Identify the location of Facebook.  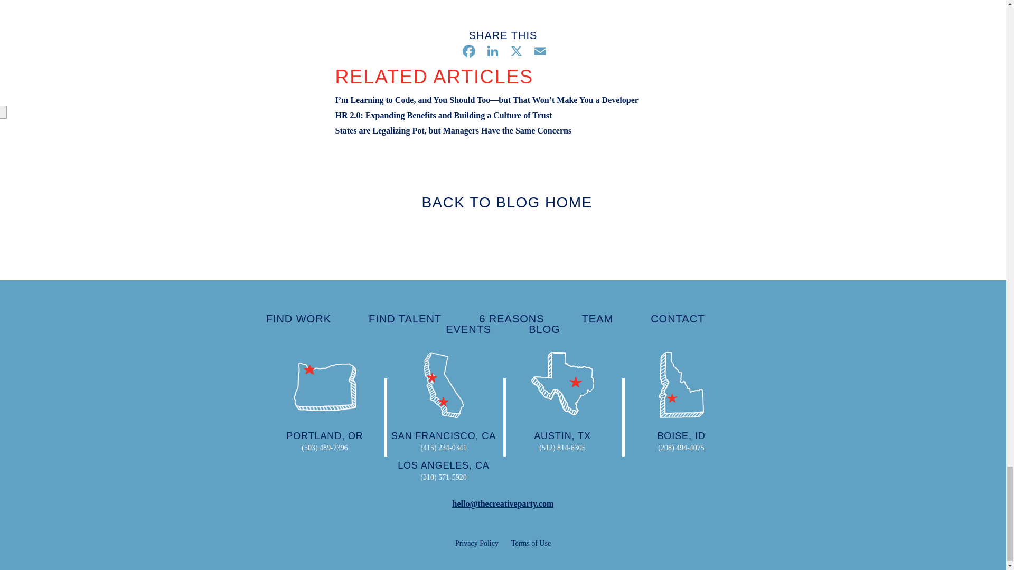
(467, 52).